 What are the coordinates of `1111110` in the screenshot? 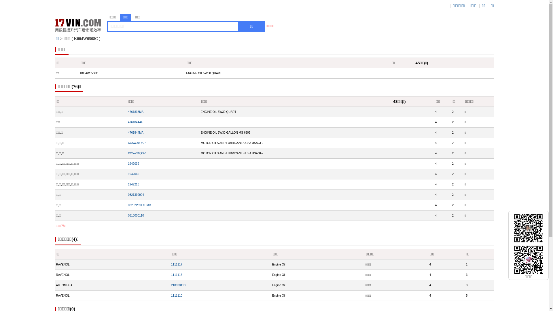 It's located at (177, 295).